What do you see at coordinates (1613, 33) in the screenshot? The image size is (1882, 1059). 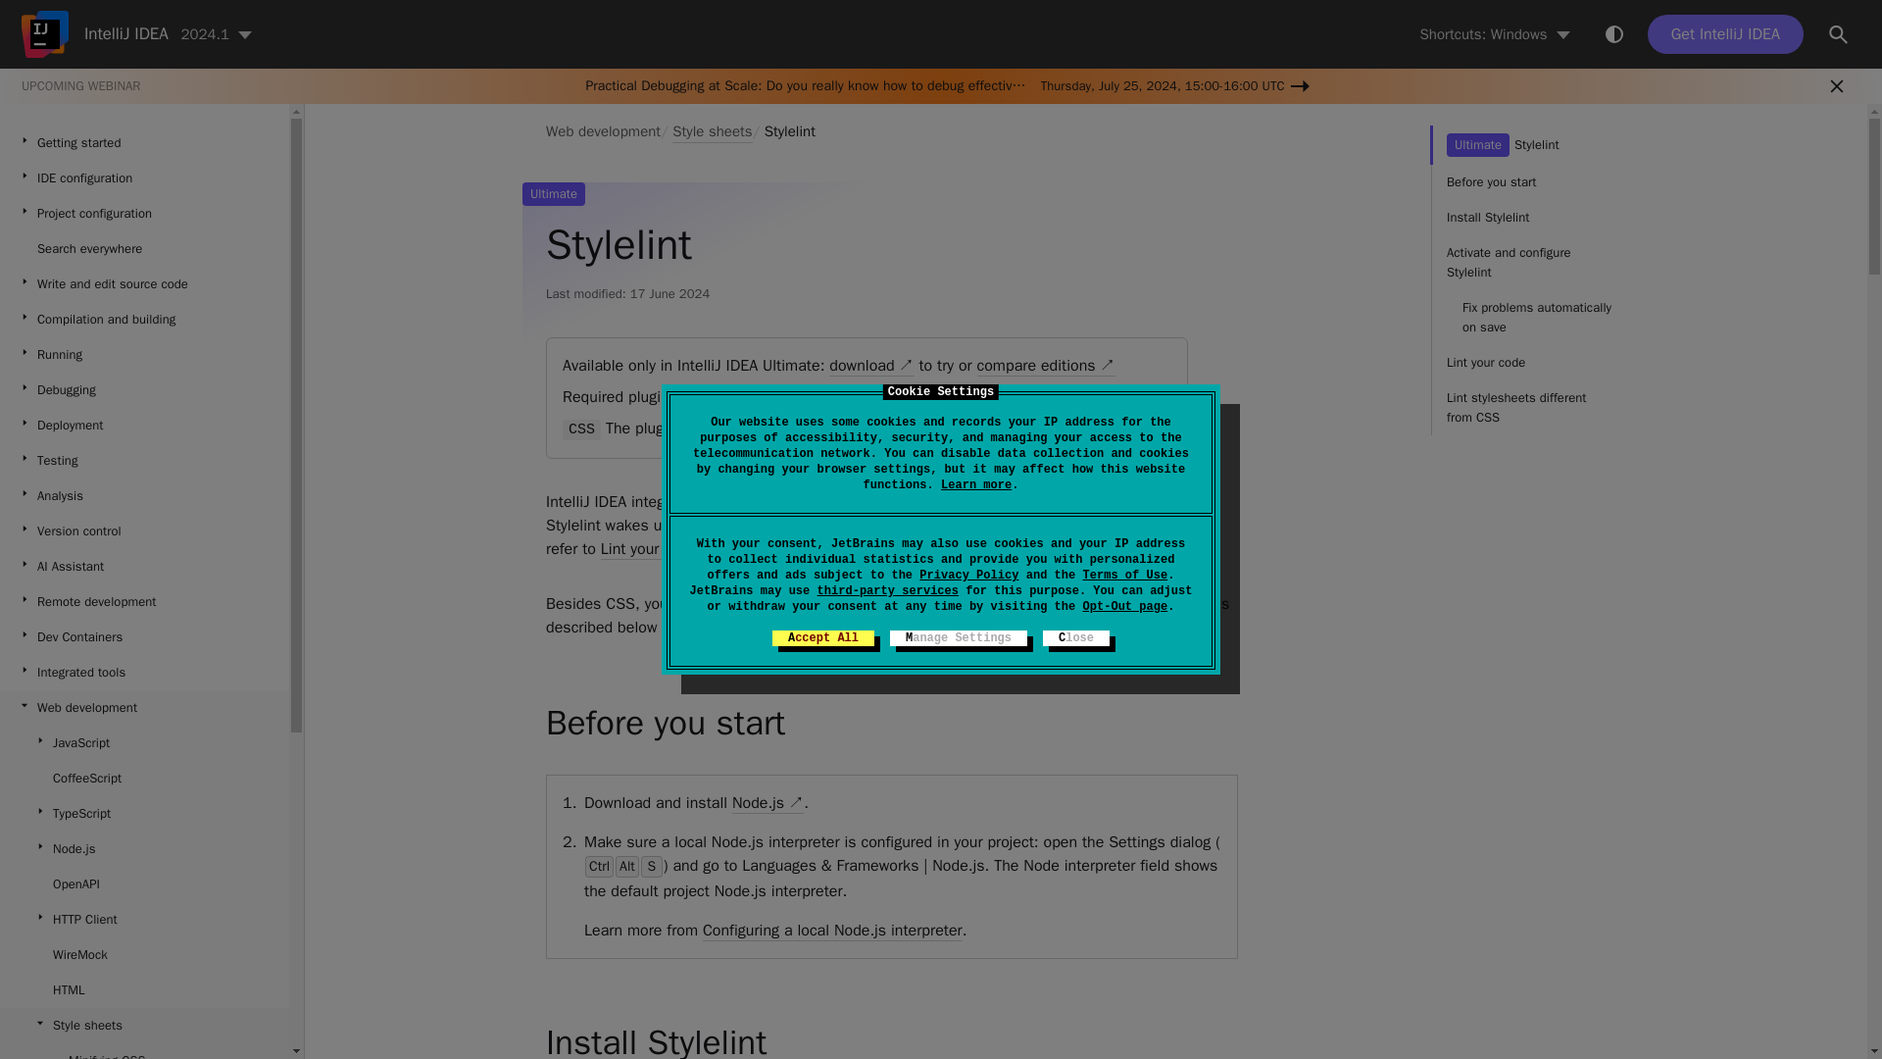 I see `Switch theme` at bounding box center [1613, 33].